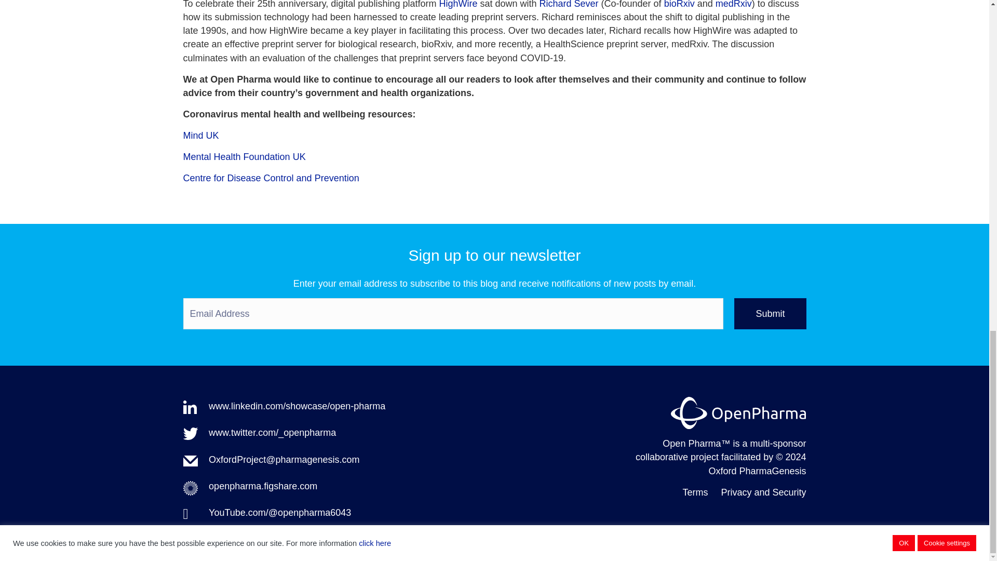  What do you see at coordinates (770, 313) in the screenshot?
I see `Submit` at bounding box center [770, 313].